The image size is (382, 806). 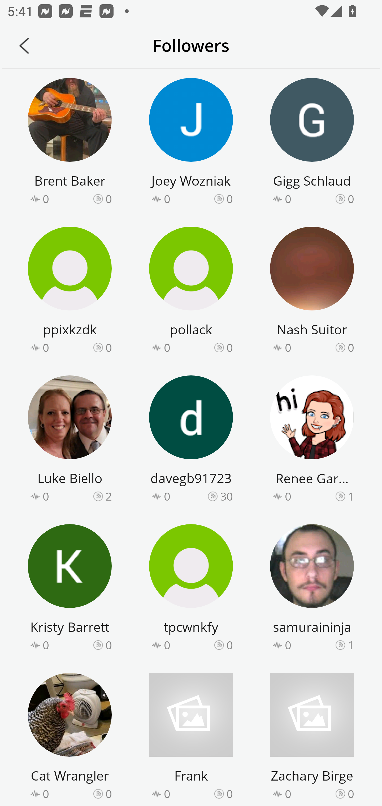 I want to click on 0, so click(x=108, y=793).